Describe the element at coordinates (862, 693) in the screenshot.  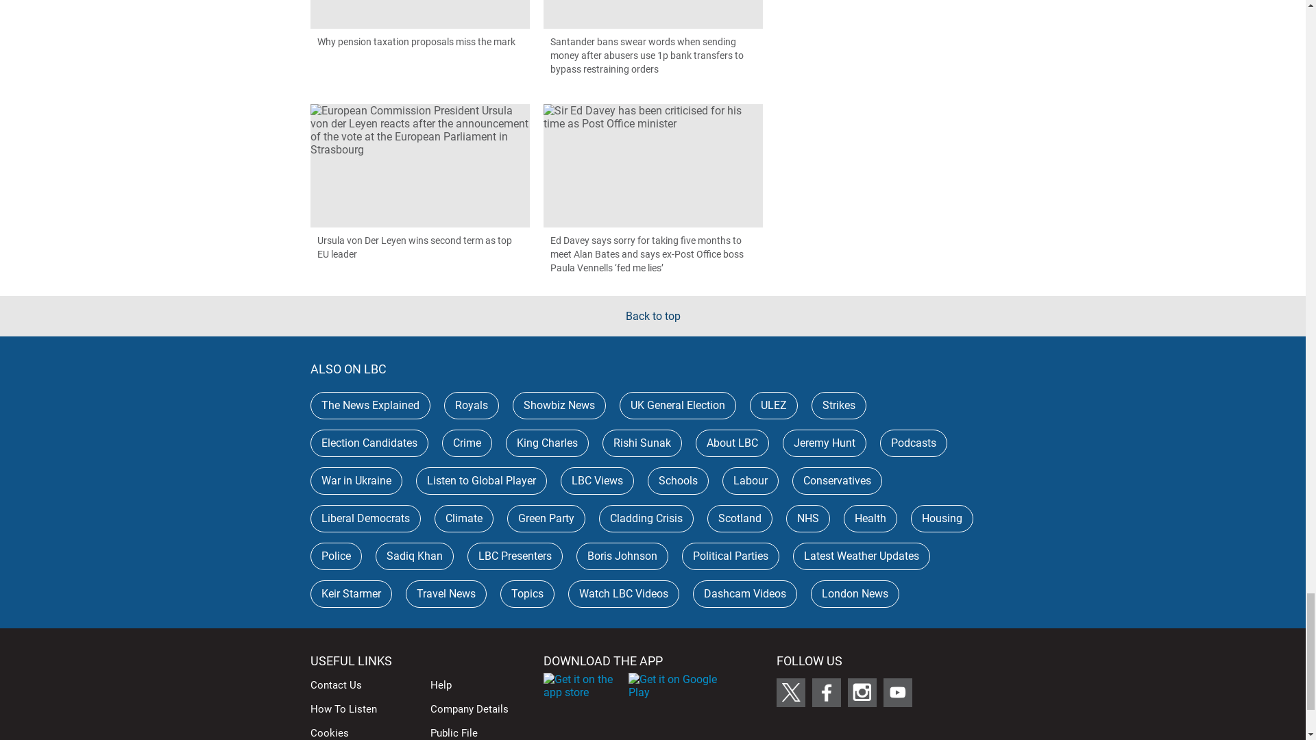
I see `Follow LBC on Instagram` at that location.